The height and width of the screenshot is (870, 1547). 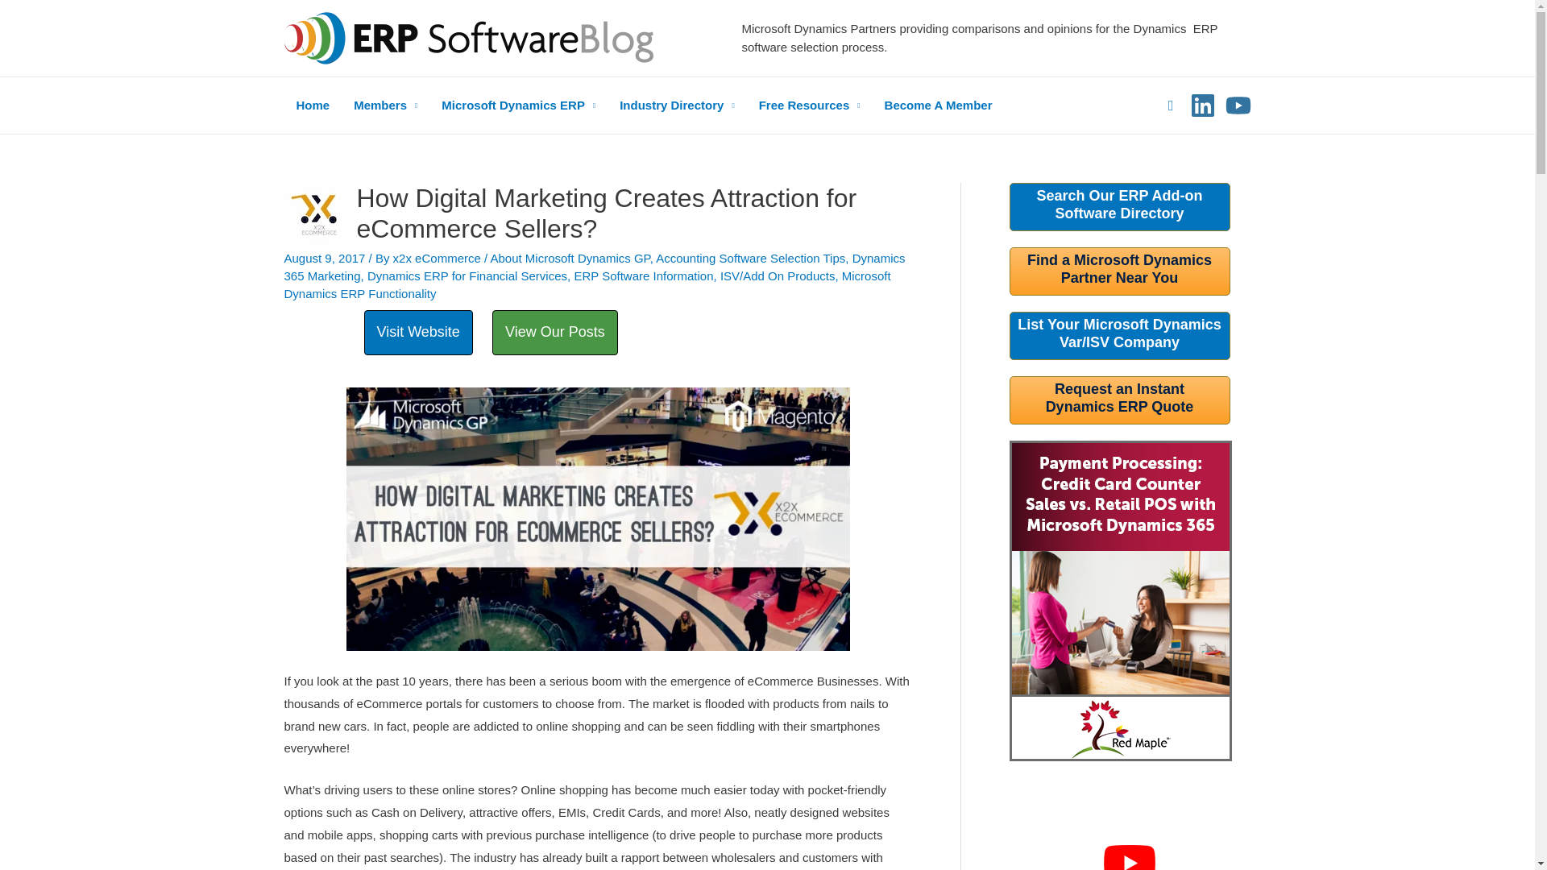 I want to click on Find a Microsoft Dynamics Partner near you, so click(x=1118, y=333).